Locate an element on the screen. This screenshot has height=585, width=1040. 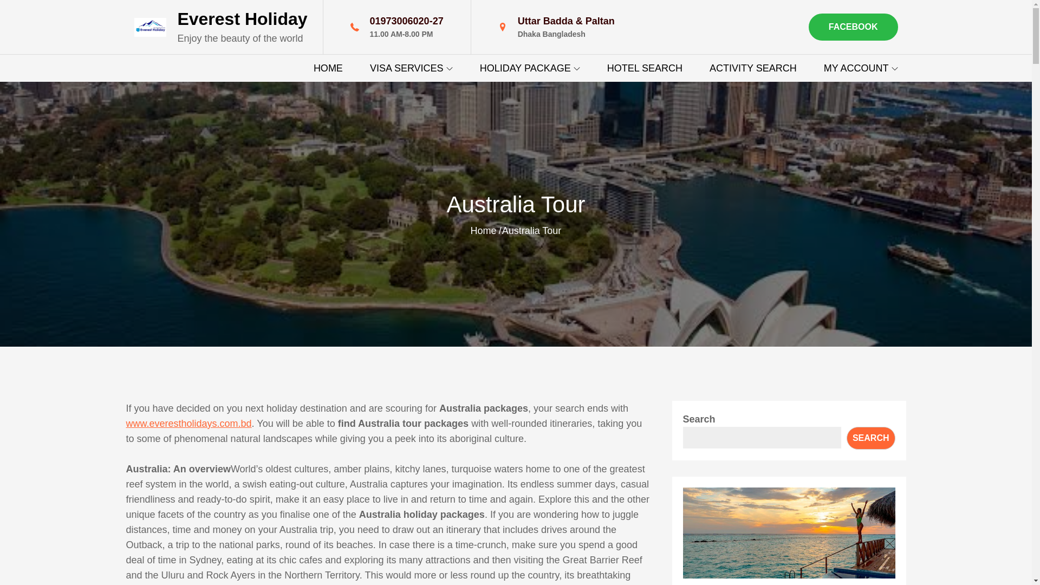
01973006020-27 is located at coordinates (407, 21).